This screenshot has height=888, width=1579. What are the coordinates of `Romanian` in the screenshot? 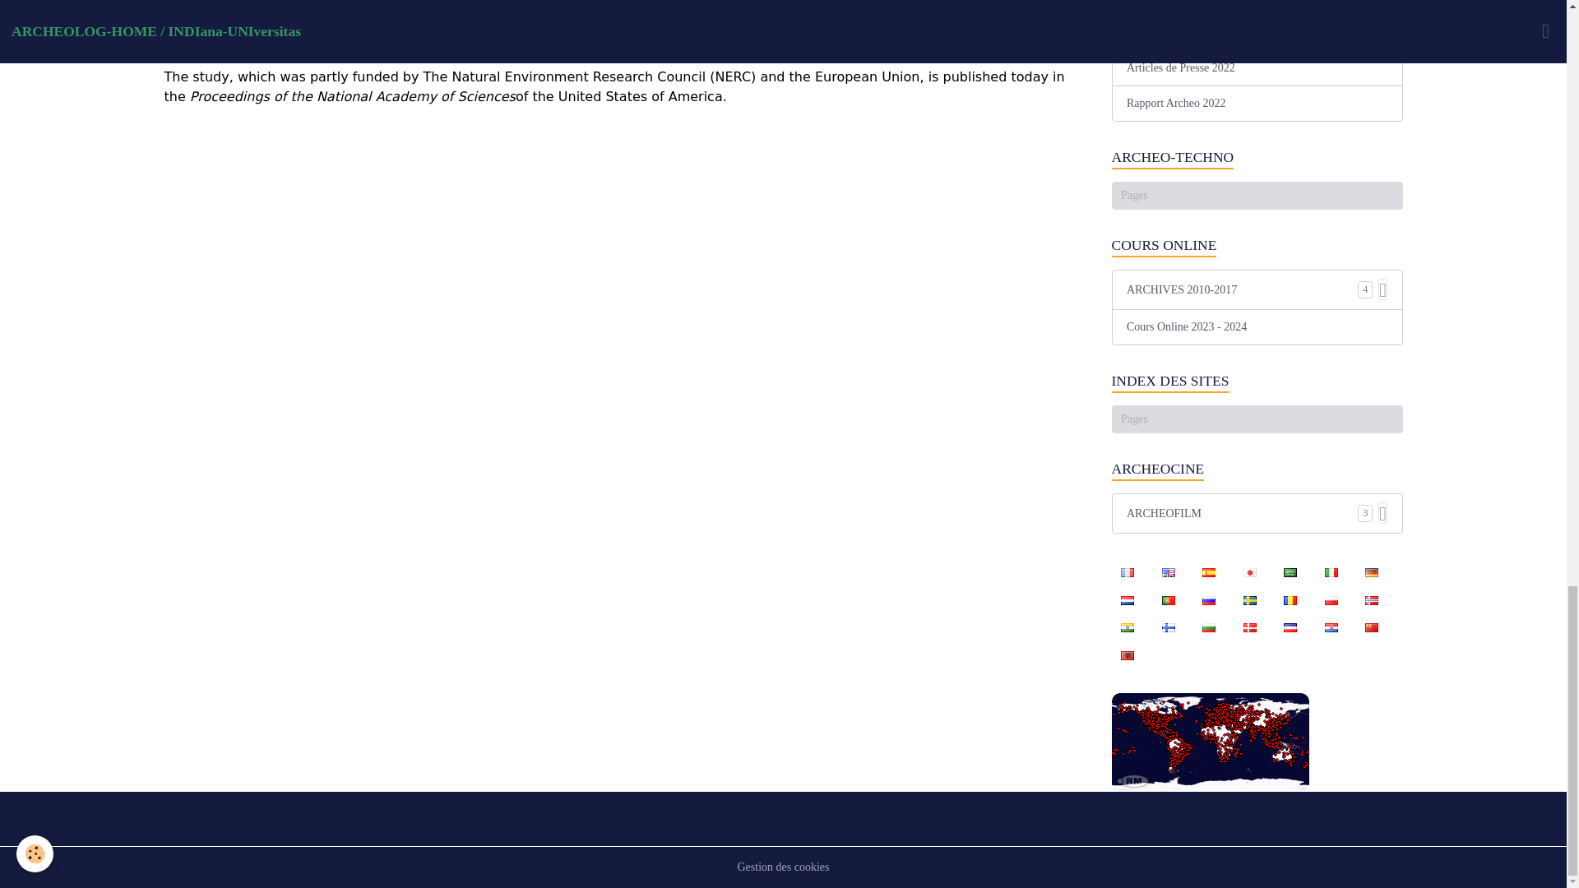 It's located at (1290, 599).